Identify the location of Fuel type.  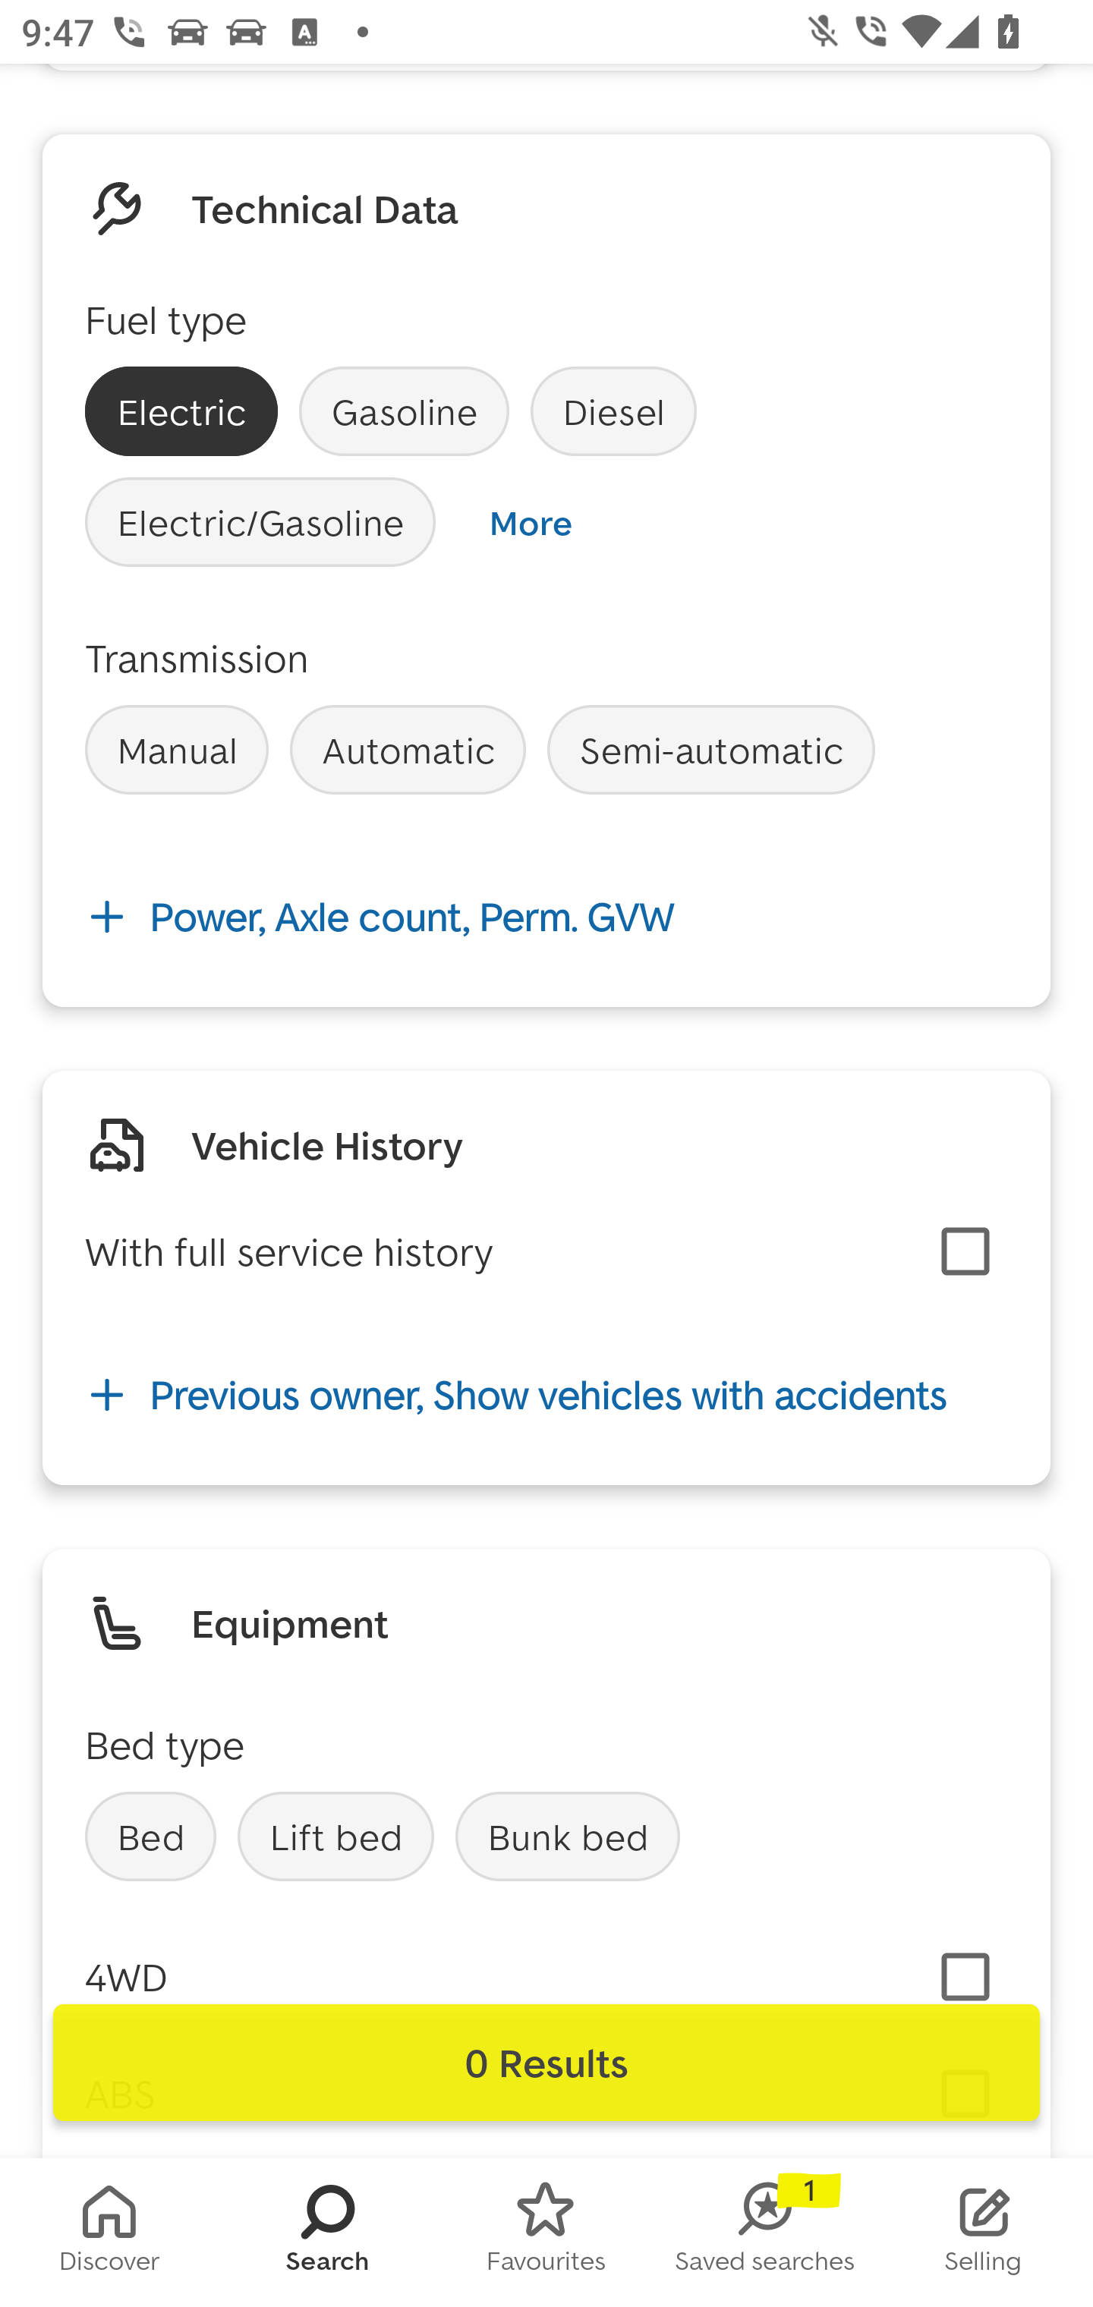
(165, 319).